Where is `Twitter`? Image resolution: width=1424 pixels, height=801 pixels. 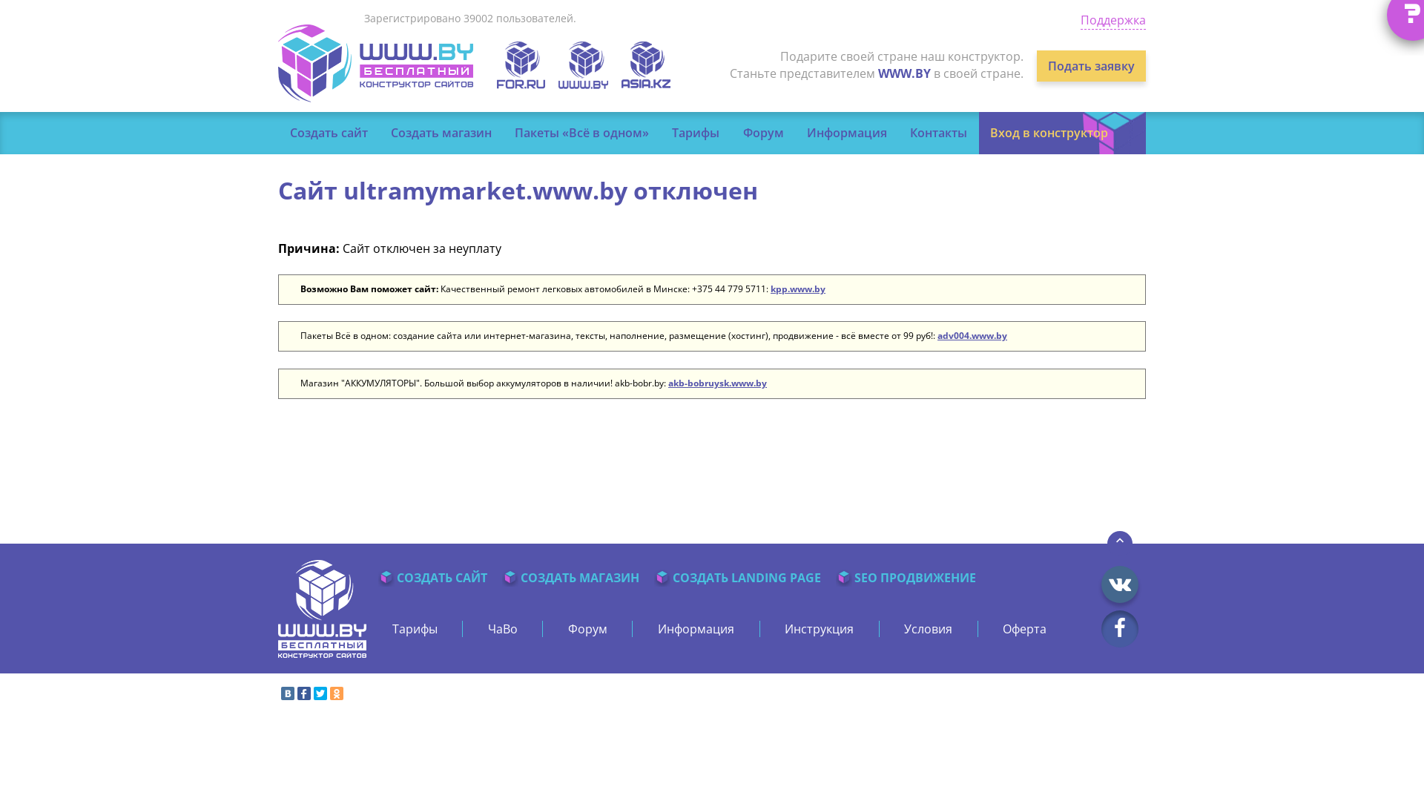 Twitter is located at coordinates (320, 693).